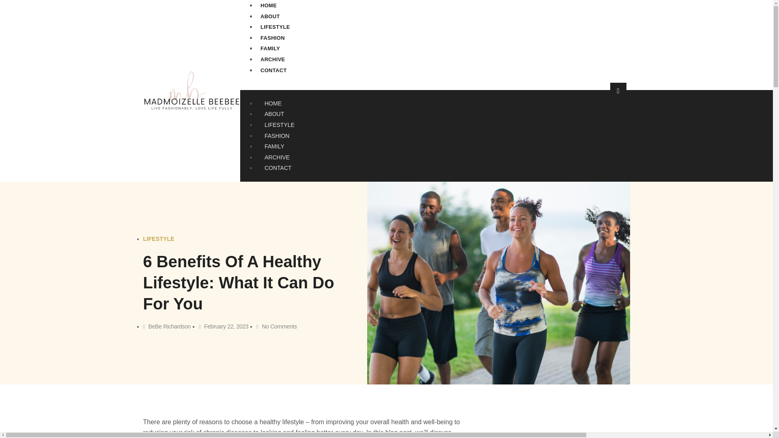 This screenshot has width=779, height=438. What do you see at coordinates (270, 16) in the screenshot?
I see `ABOUT` at bounding box center [270, 16].